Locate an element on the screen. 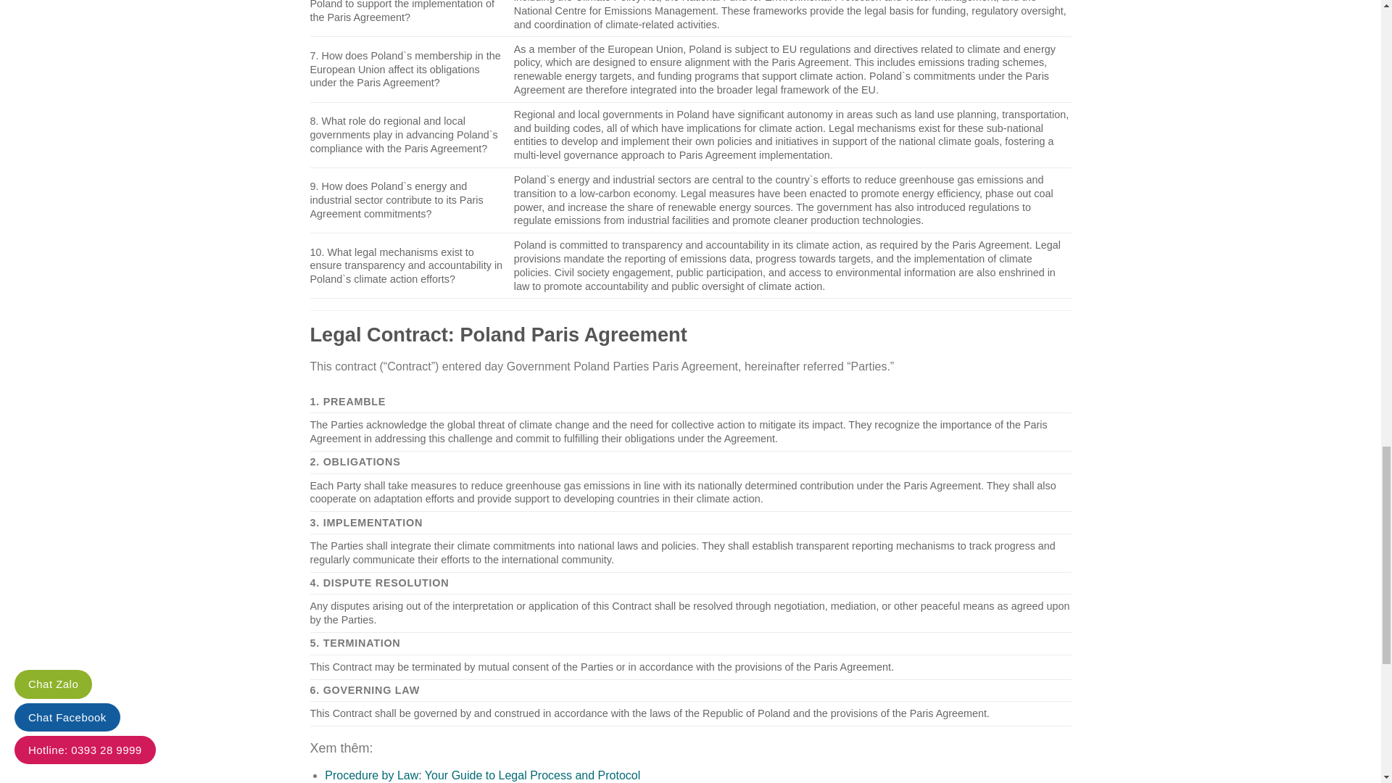 The height and width of the screenshot is (783, 1392). Procedure by Law: Your Guide to Legal Process and Protocol is located at coordinates (482, 774).